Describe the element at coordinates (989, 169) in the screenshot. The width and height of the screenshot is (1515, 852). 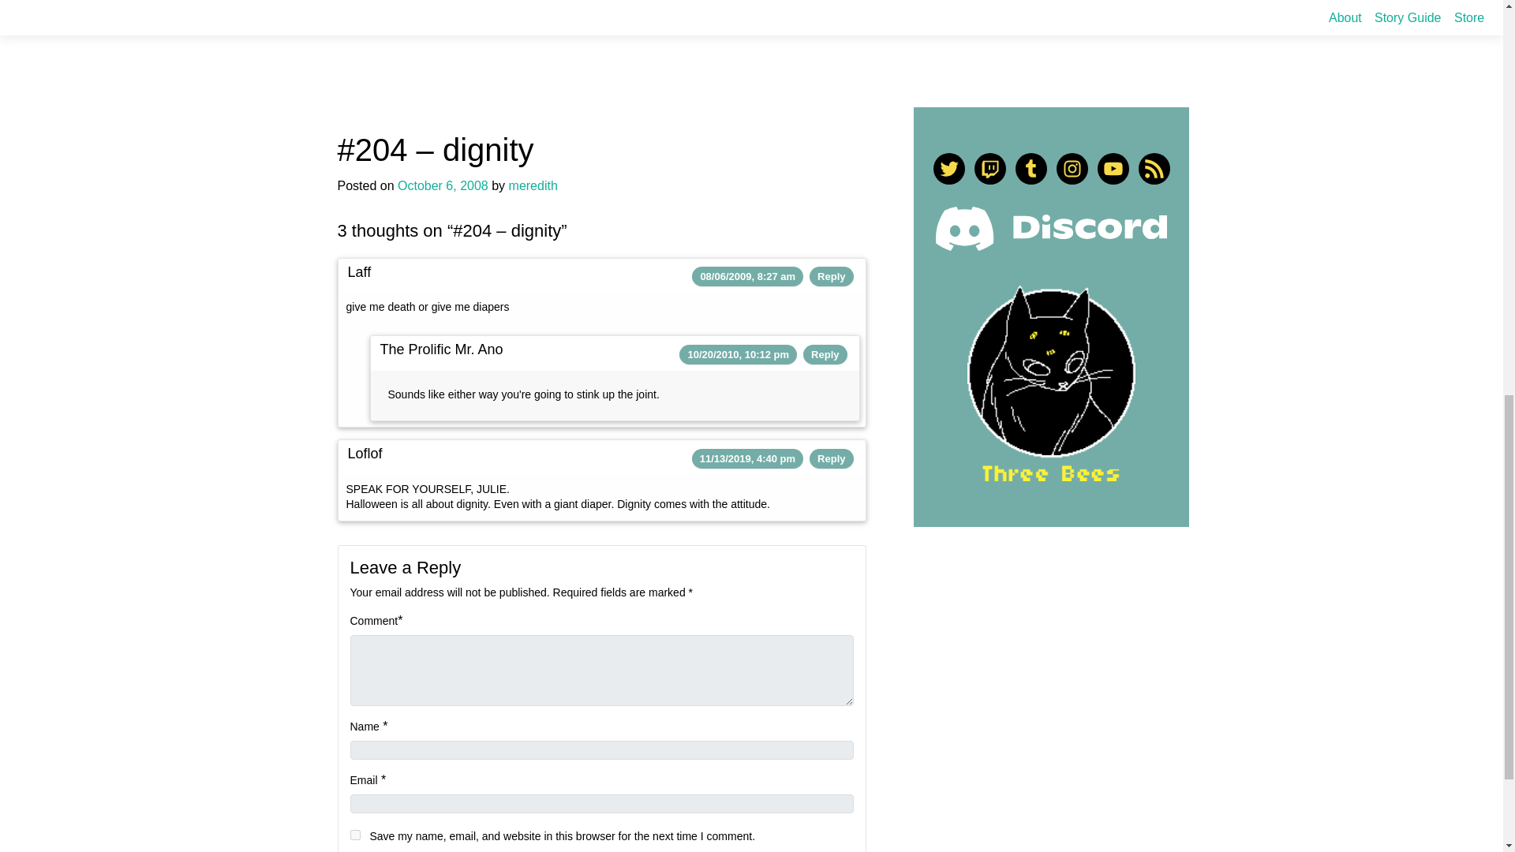
I see `Twitch` at that location.